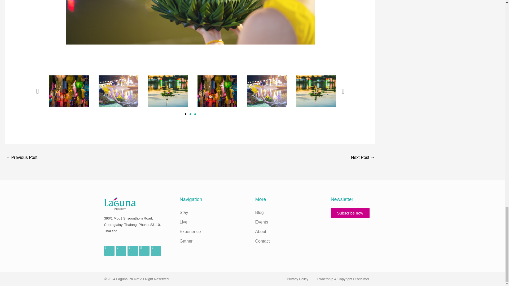 The image size is (509, 286). Describe the element at coordinates (363, 158) in the screenshot. I see `Laguna Phuket Triathlon 2023` at that location.